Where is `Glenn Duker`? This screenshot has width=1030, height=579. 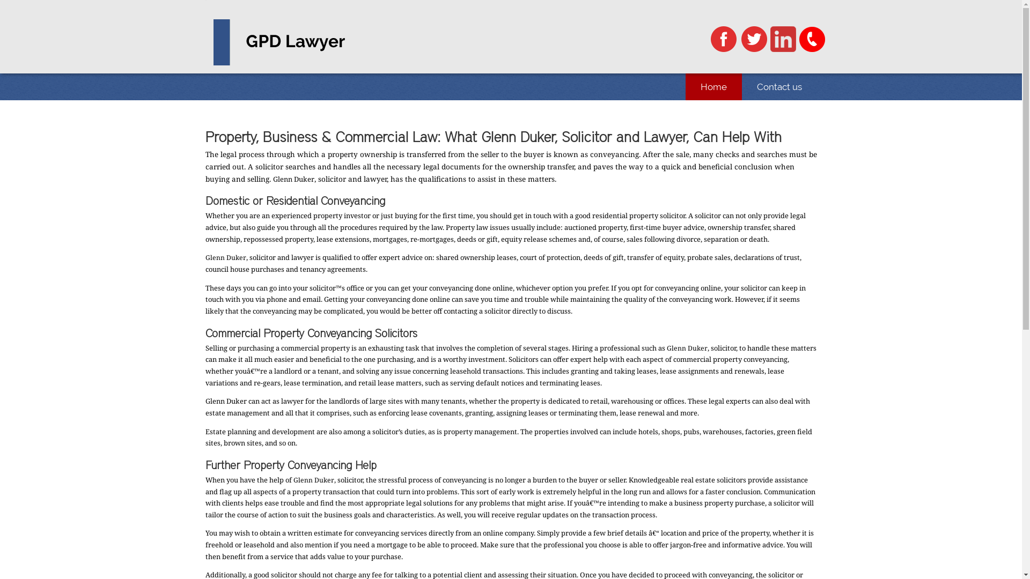
Glenn Duker is located at coordinates (293, 179).